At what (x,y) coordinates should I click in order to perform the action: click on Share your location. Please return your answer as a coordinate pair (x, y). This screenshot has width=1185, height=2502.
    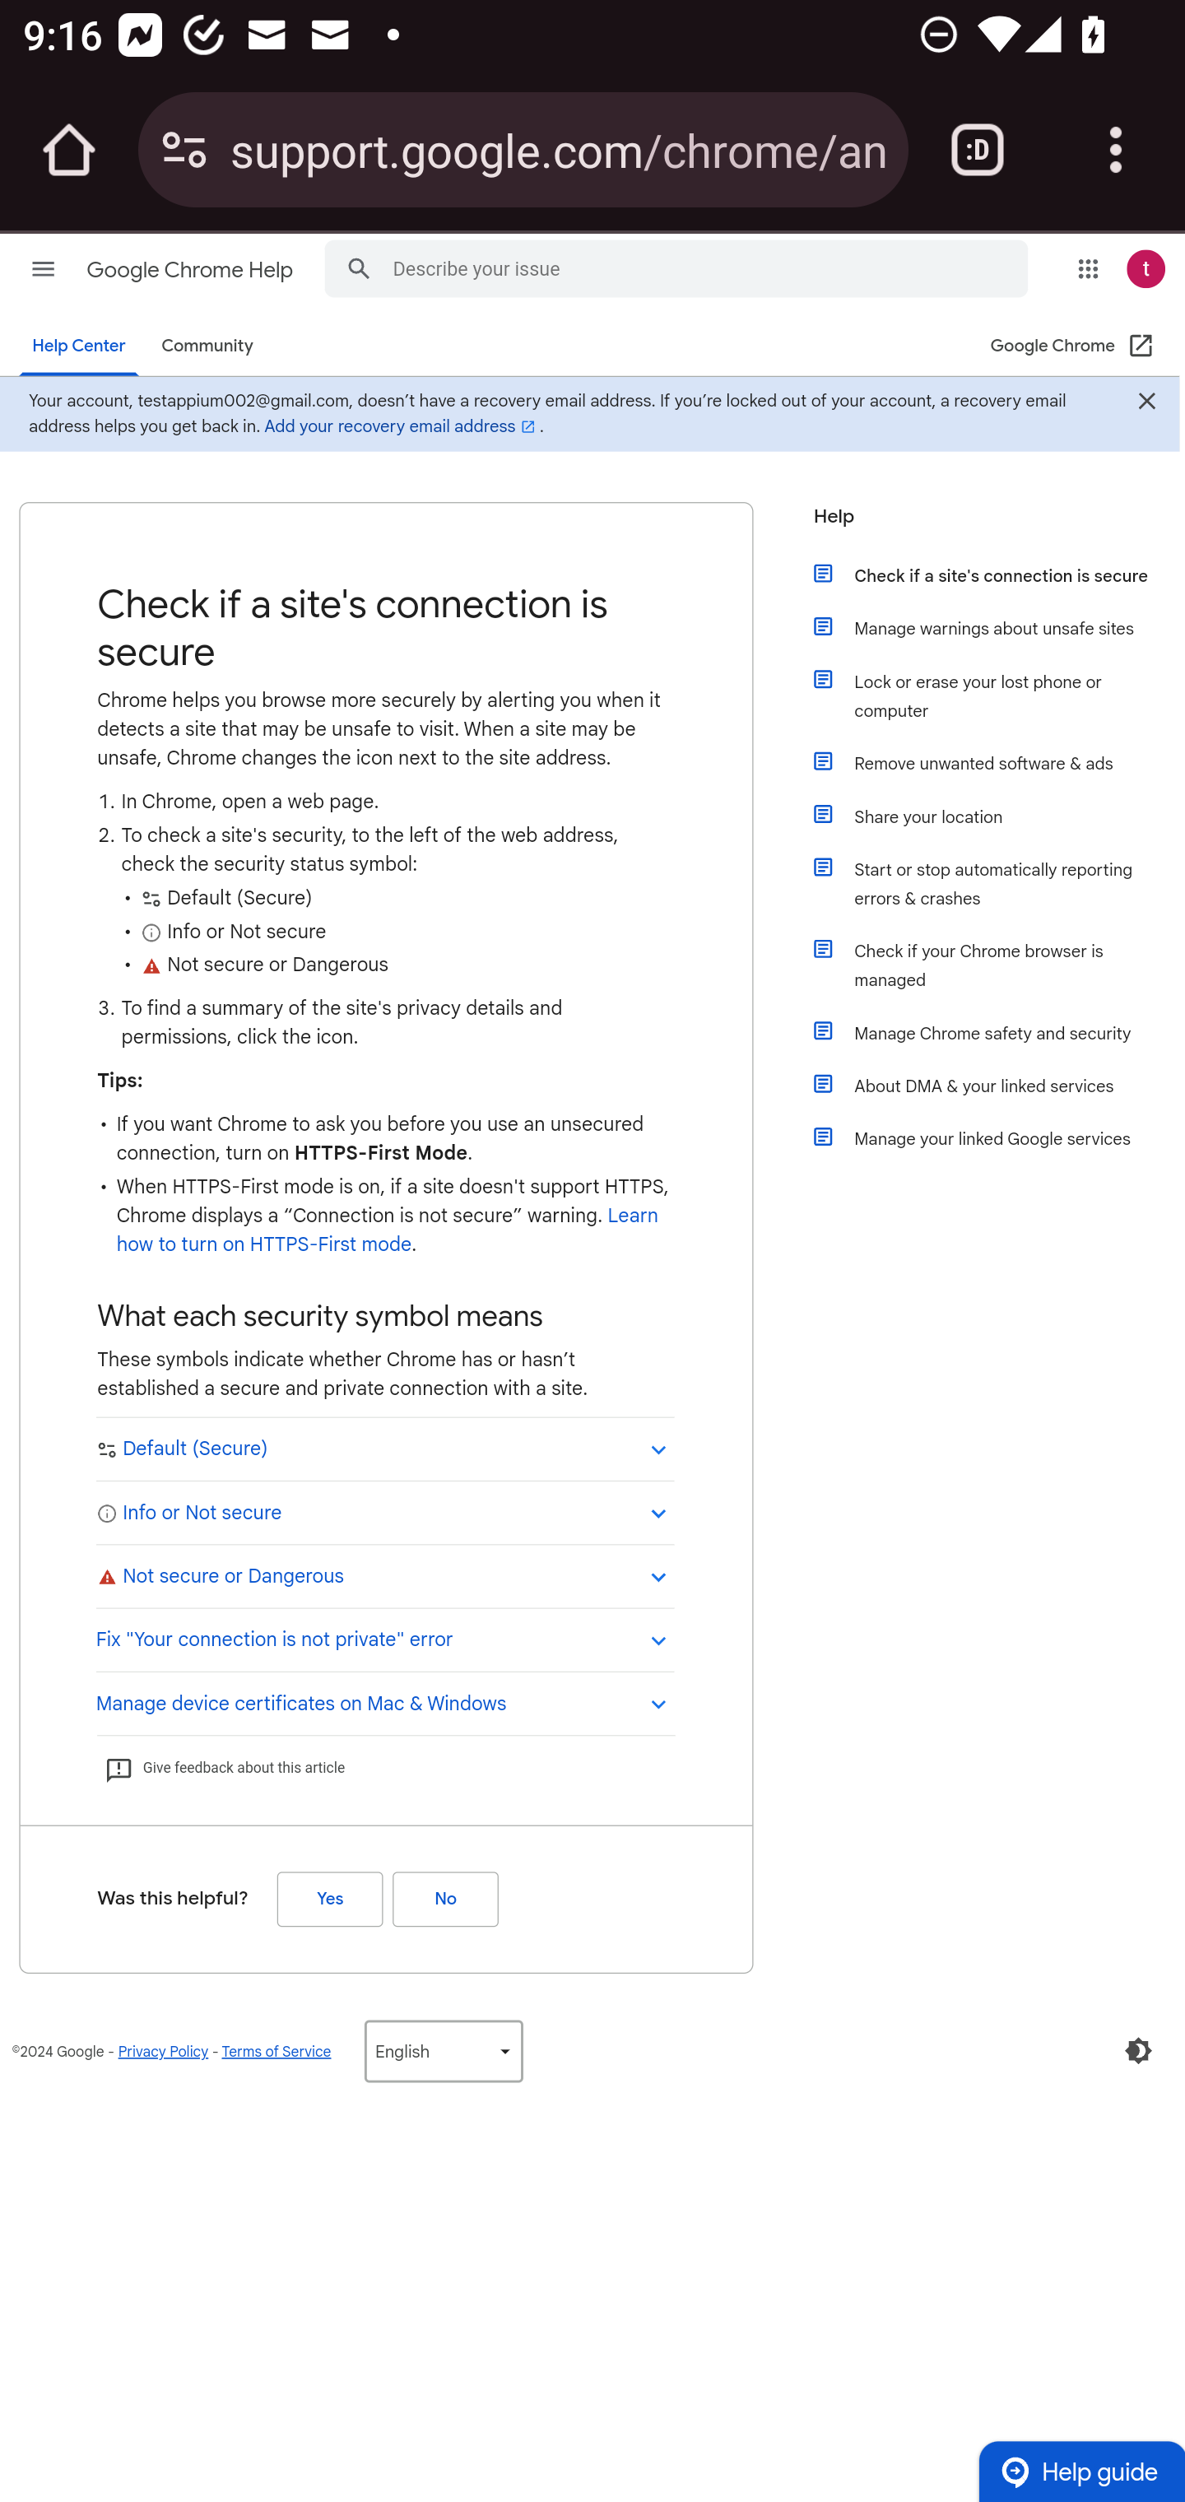
    Looking at the image, I should click on (999, 816).